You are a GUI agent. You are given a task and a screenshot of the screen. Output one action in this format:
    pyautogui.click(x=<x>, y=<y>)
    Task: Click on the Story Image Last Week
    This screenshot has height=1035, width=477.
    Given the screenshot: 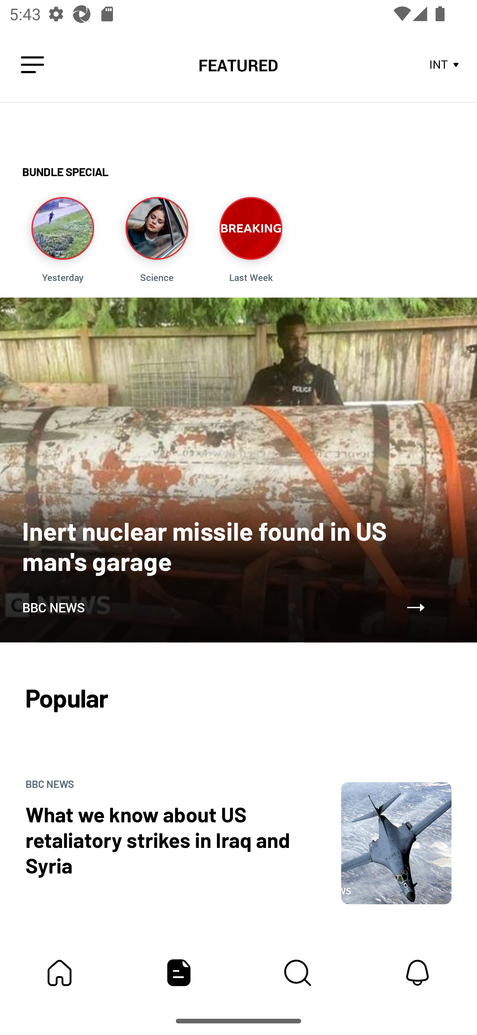 What is the action you would take?
    pyautogui.click(x=251, y=240)
    